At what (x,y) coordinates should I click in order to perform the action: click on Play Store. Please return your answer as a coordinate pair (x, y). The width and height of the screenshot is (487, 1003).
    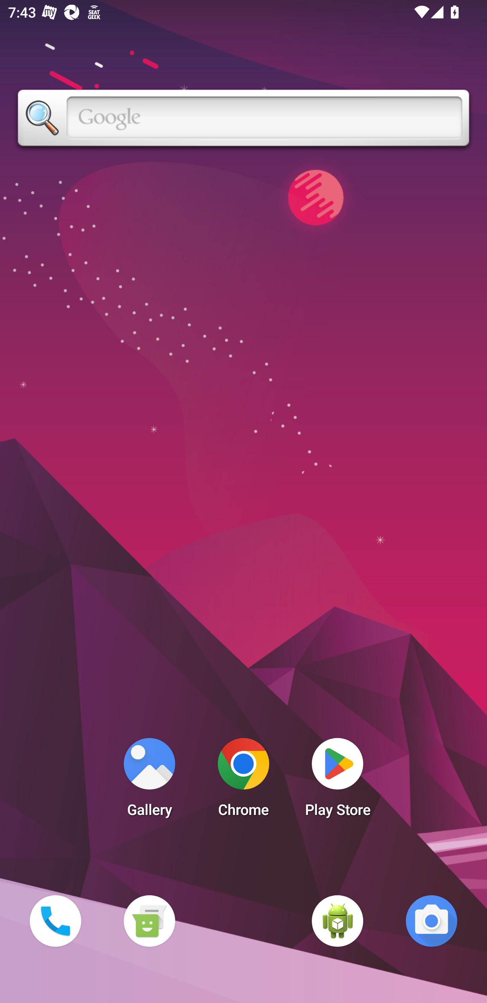
    Looking at the image, I should click on (338, 781).